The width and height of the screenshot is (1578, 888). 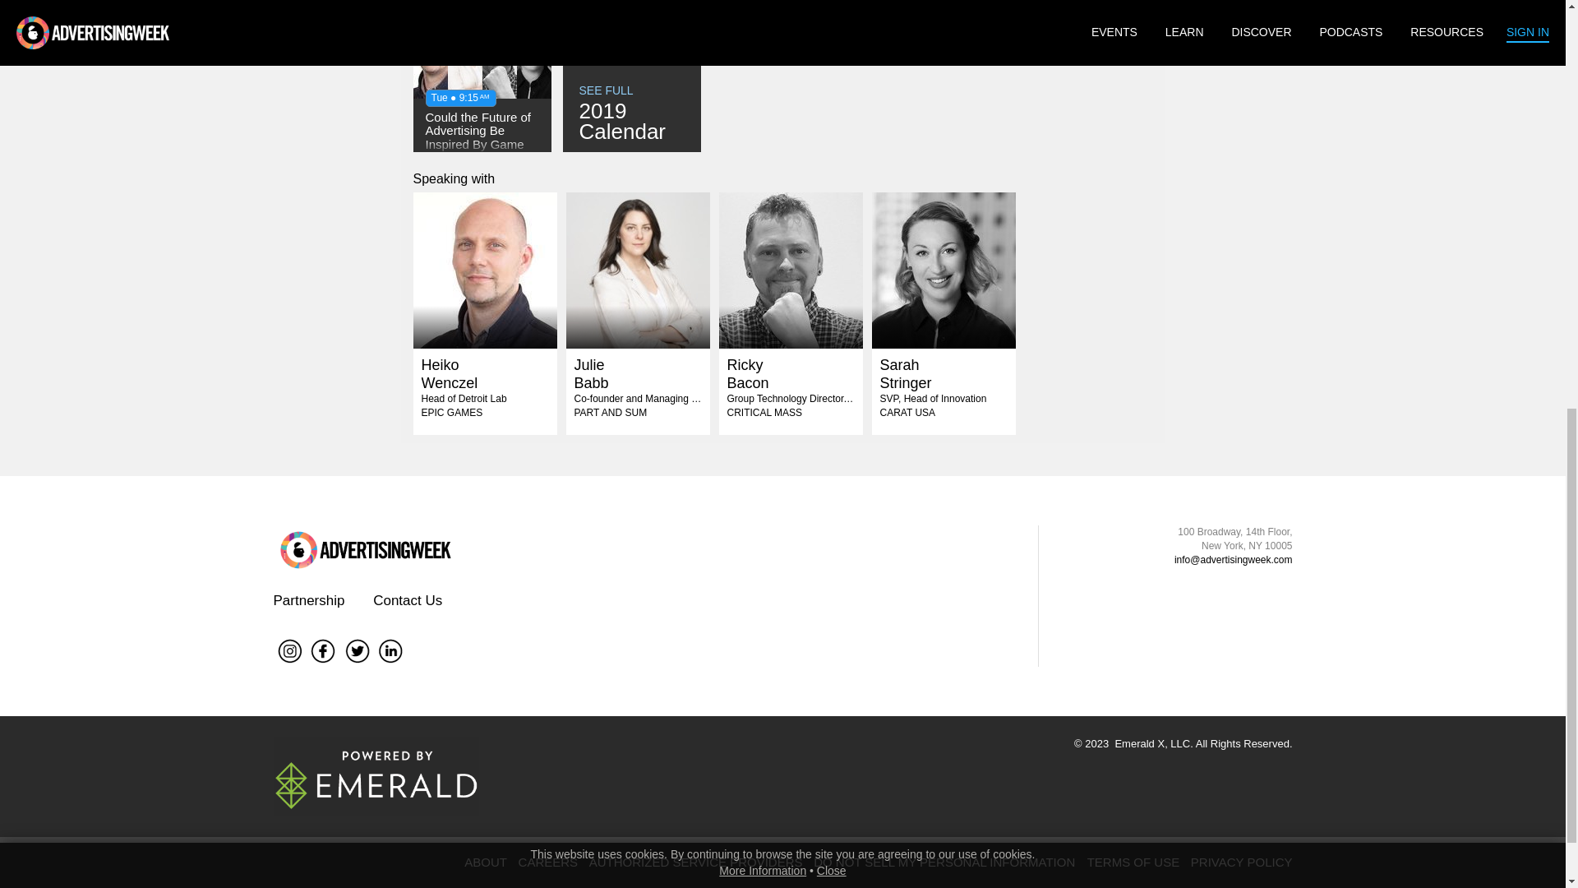 I want to click on ABOUT, so click(x=490, y=862).